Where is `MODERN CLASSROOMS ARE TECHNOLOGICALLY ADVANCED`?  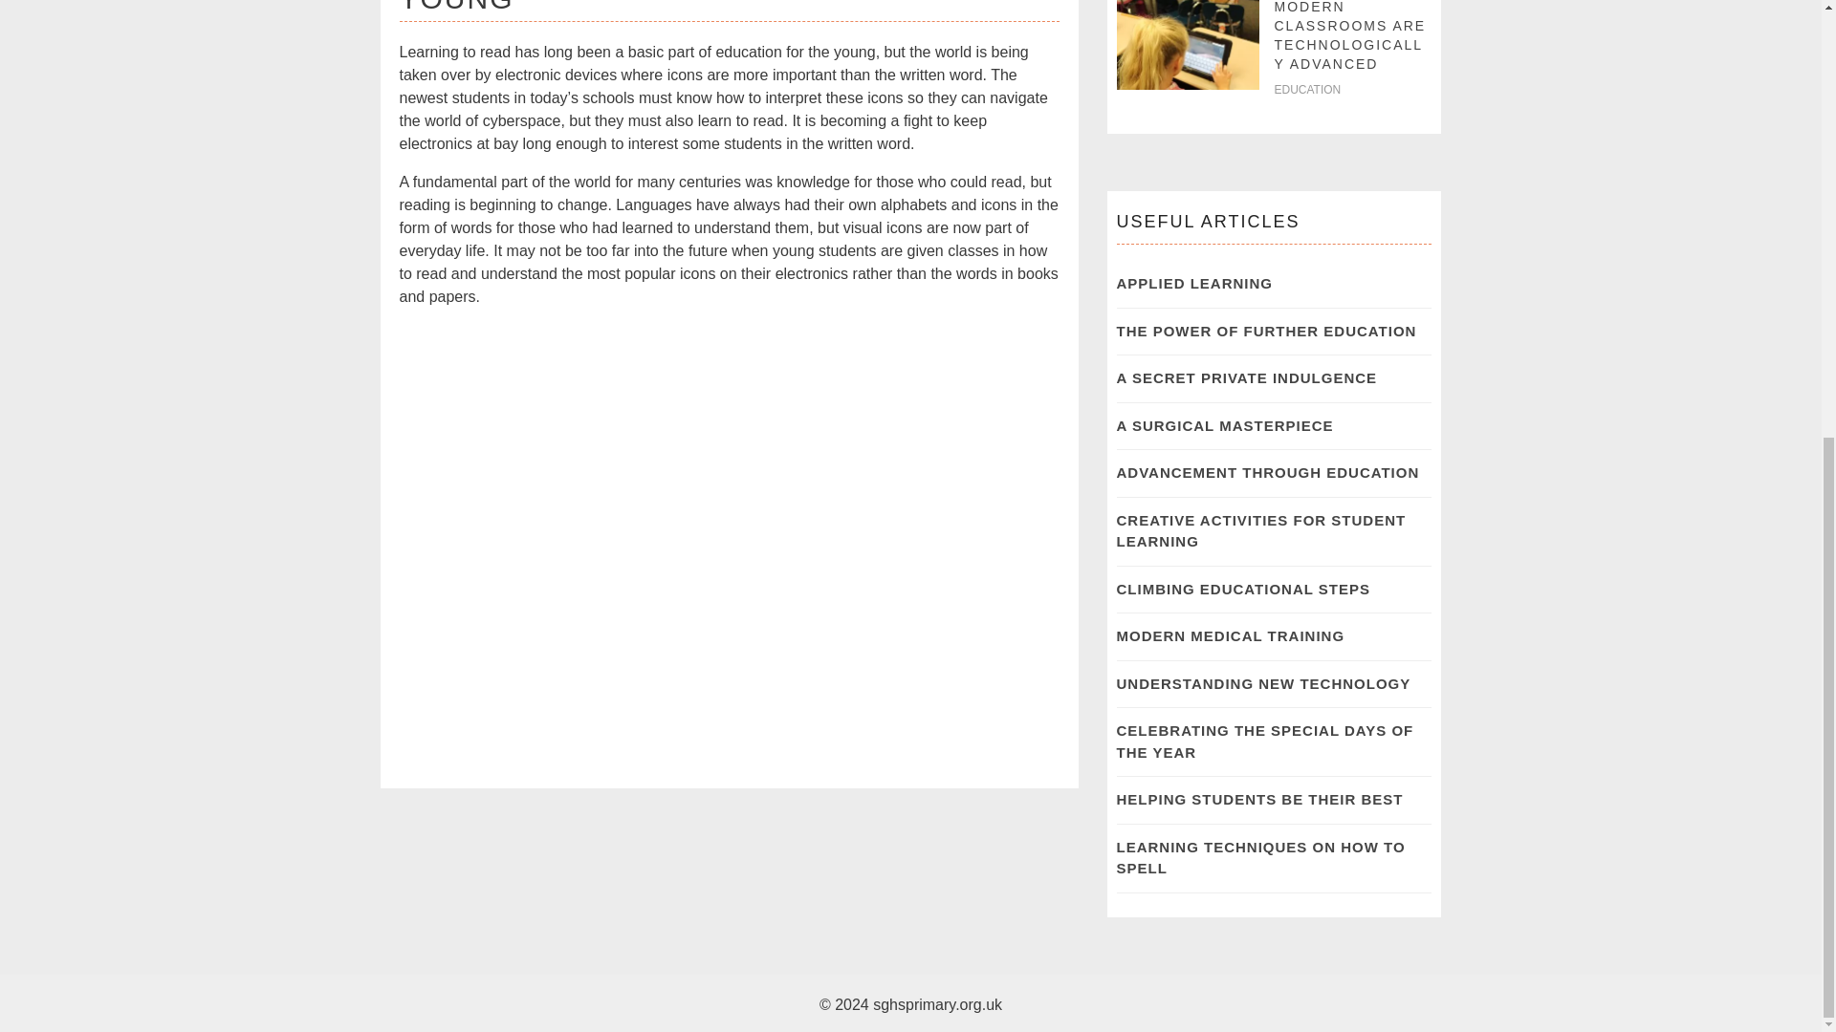 MODERN CLASSROOMS ARE TECHNOLOGICALLY ADVANCED is located at coordinates (1350, 35).